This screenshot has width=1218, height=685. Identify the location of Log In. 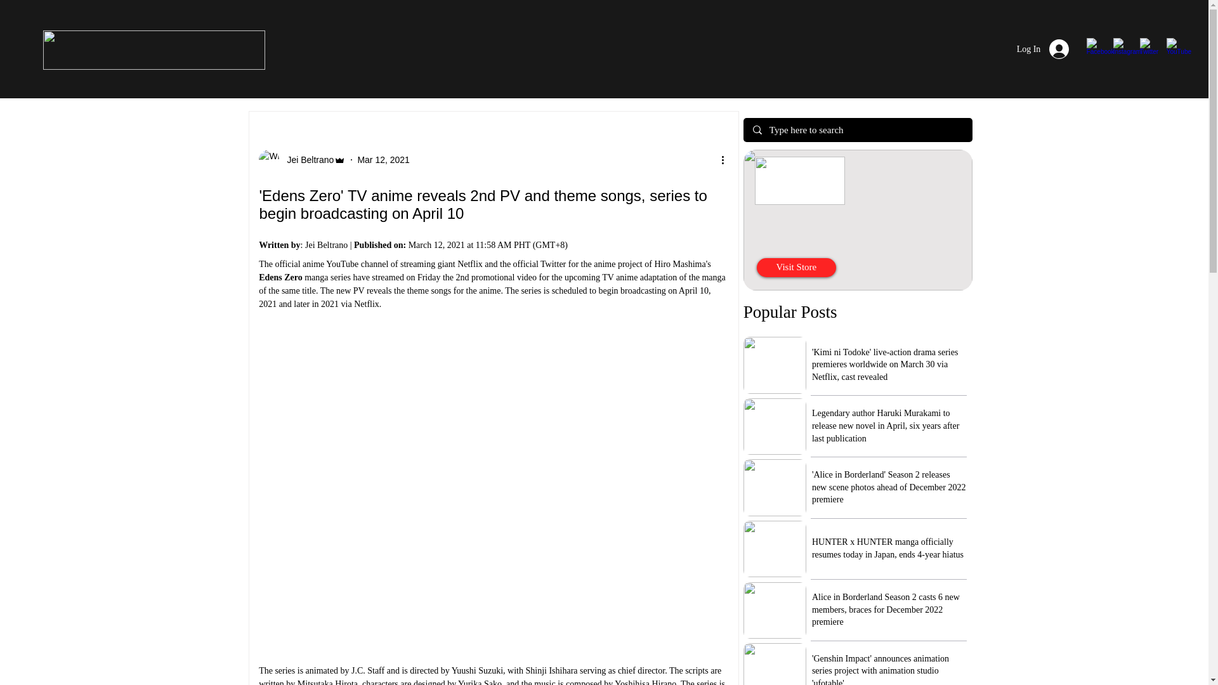
(1043, 49).